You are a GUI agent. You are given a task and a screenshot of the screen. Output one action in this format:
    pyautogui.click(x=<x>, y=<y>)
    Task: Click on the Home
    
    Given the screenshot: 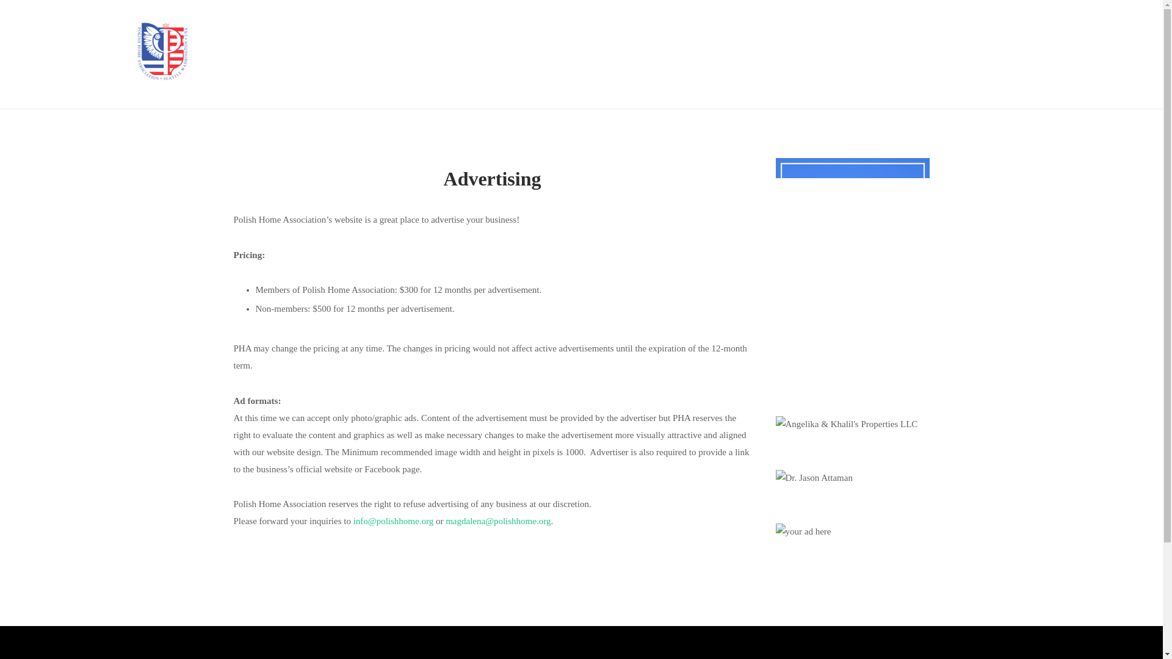 What is the action you would take?
    pyautogui.click(x=162, y=81)
    